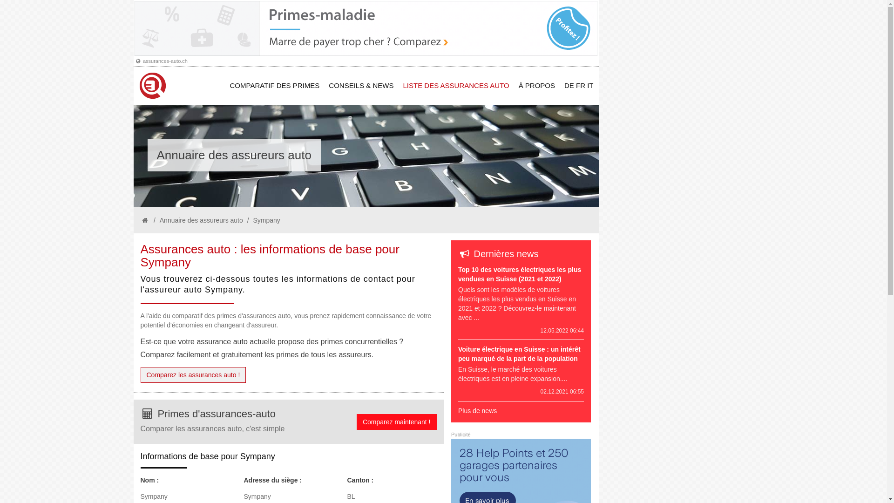  What do you see at coordinates (201, 220) in the screenshot?
I see `Annuaire des assureurs auto` at bounding box center [201, 220].